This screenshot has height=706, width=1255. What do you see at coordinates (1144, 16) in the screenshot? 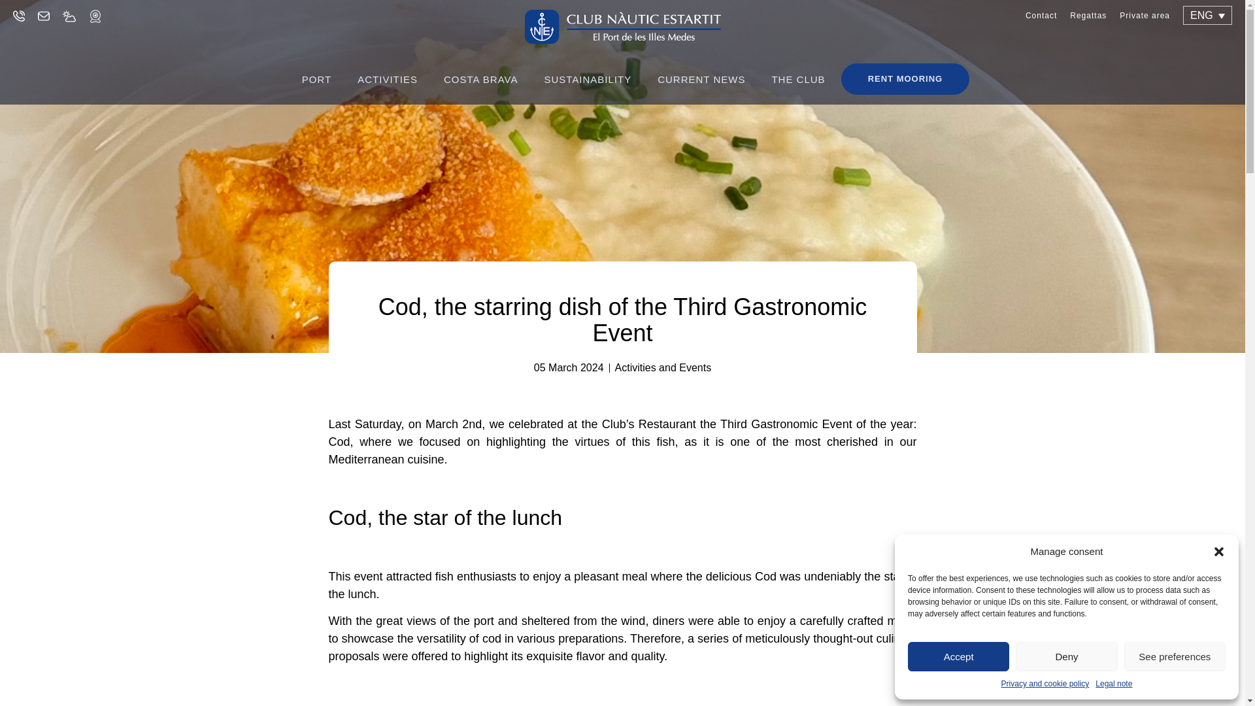
I see `Private area` at bounding box center [1144, 16].